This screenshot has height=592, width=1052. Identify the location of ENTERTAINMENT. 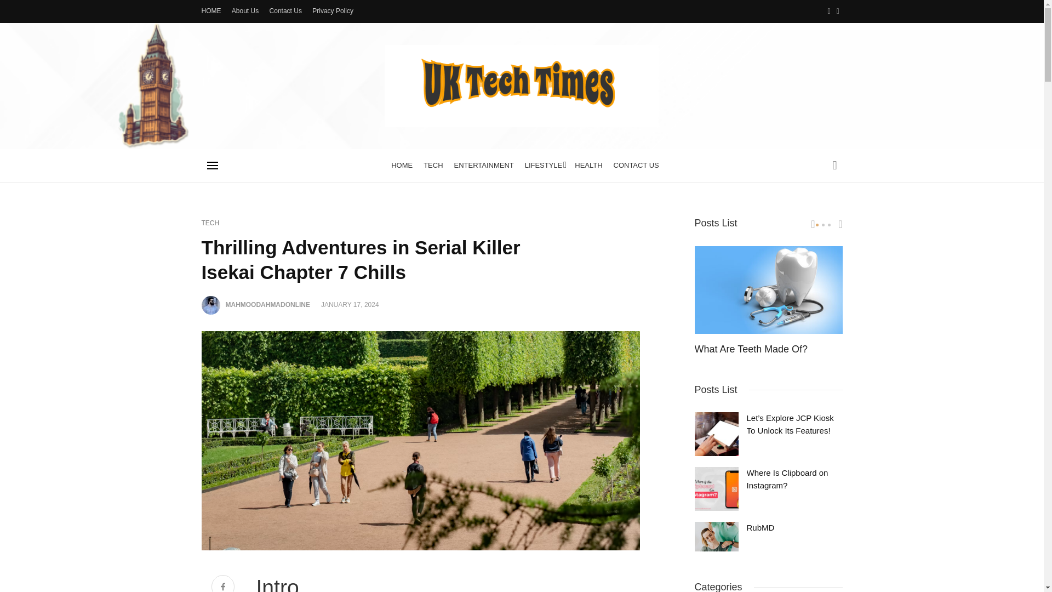
(484, 166).